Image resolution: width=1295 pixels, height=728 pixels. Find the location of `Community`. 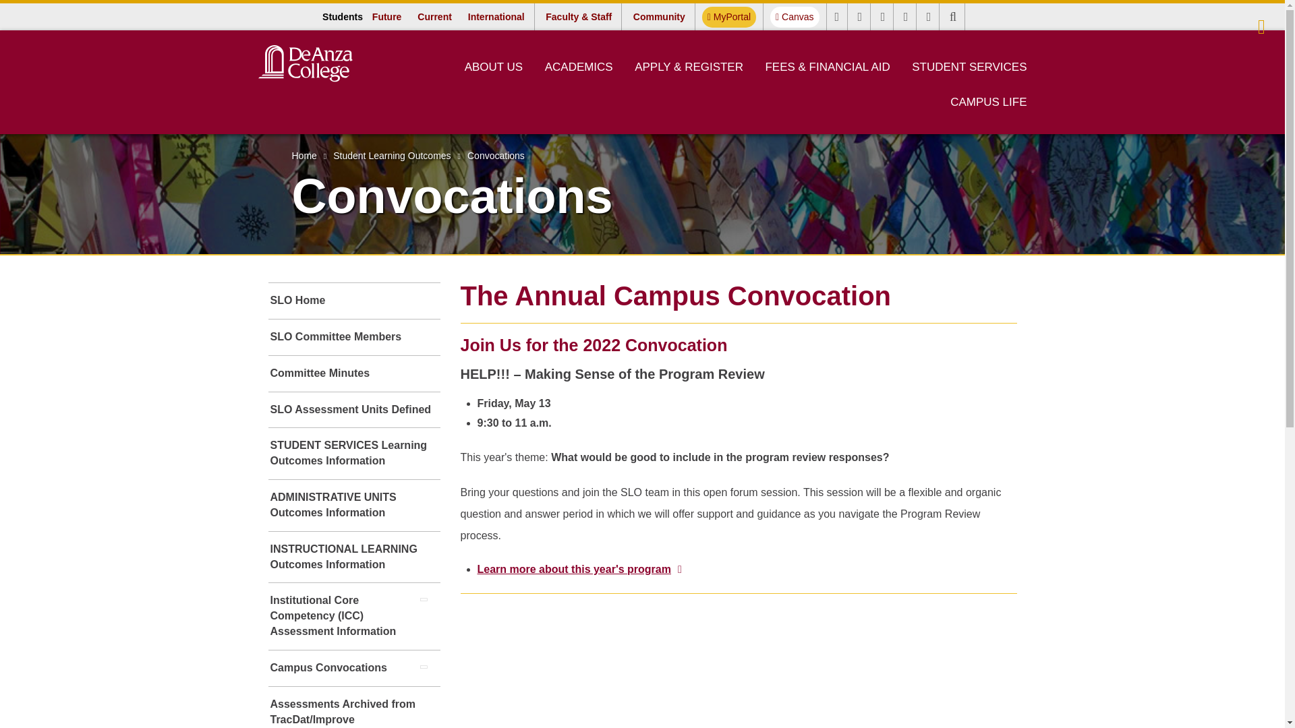

Community is located at coordinates (659, 16).